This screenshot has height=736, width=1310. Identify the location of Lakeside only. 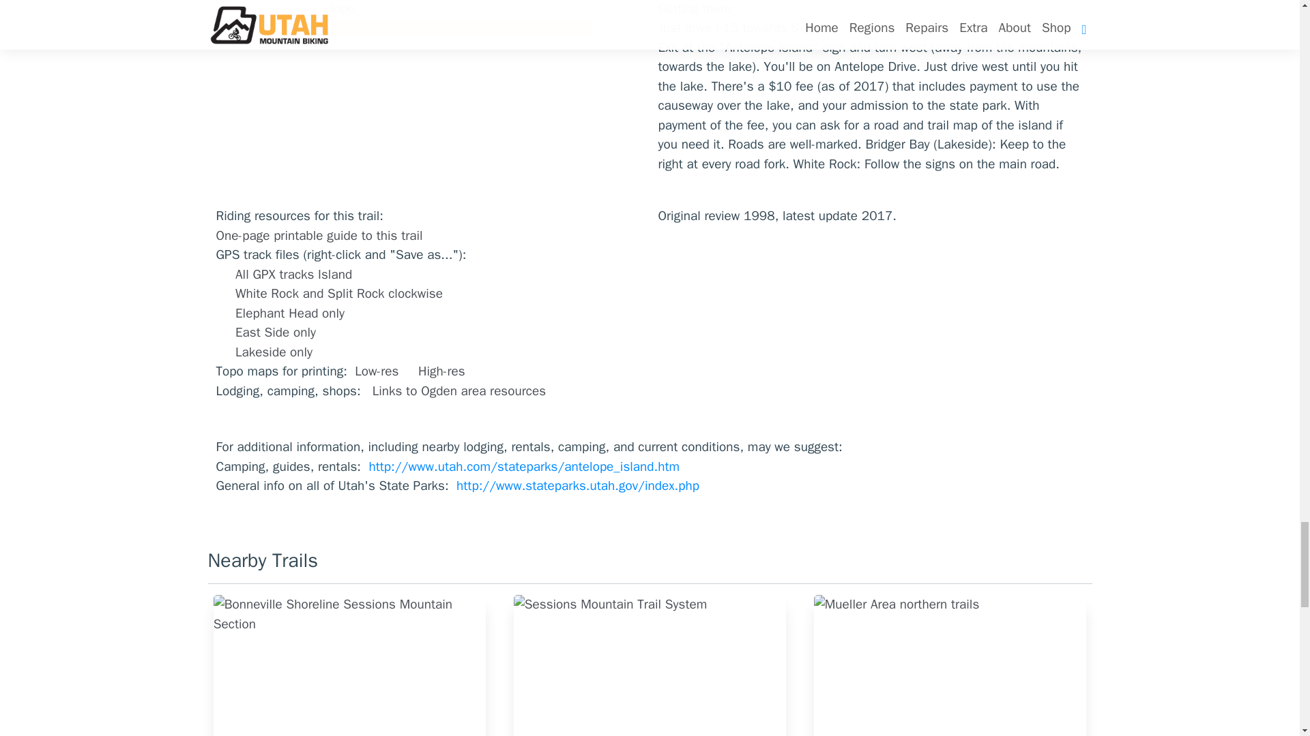
(274, 352).